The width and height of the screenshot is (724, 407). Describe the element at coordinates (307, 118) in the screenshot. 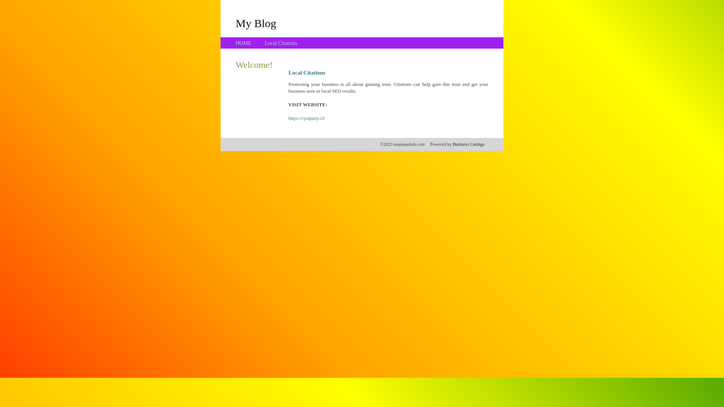

I see `https://rysipany.cf/` at that location.